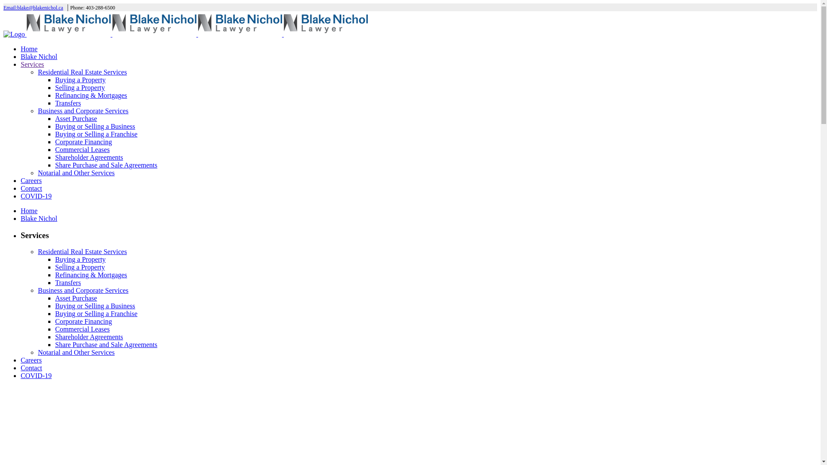 The height and width of the screenshot is (465, 827). What do you see at coordinates (36, 375) in the screenshot?
I see `COVID-19` at bounding box center [36, 375].